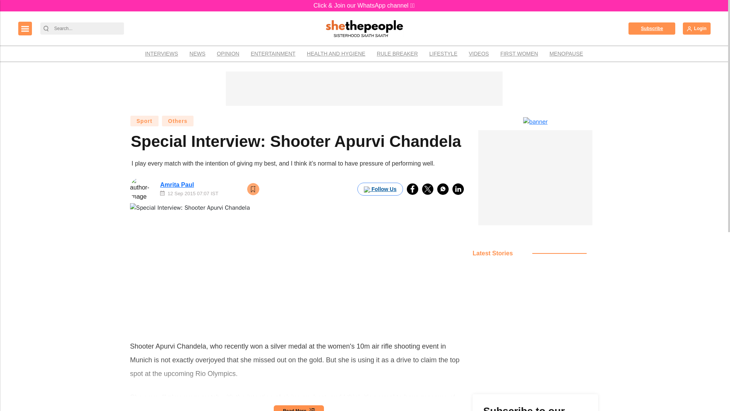 Image resolution: width=730 pixels, height=411 pixels. Describe the element at coordinates (479, 54) in the screenshot. I see `VIDEOS` at that location.